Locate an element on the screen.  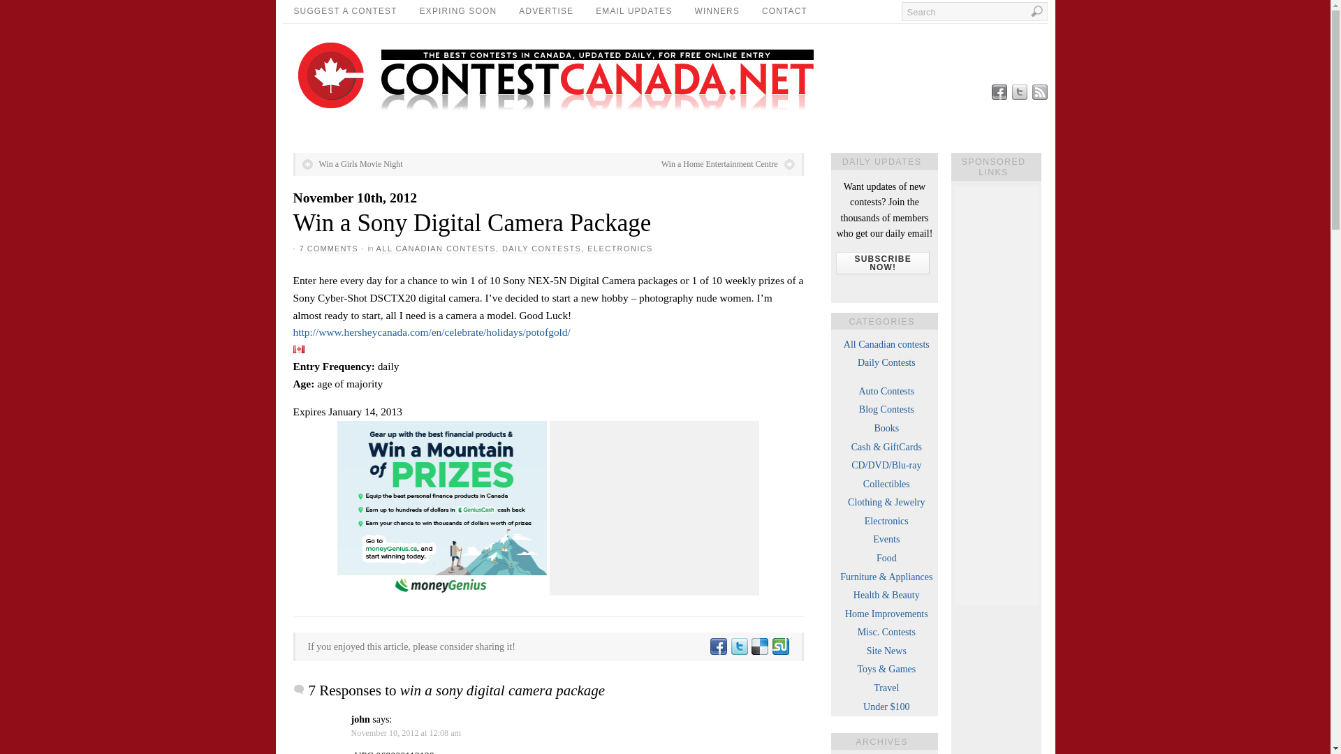
Canadian contests for automobiles is located at coordinates (886, 391).